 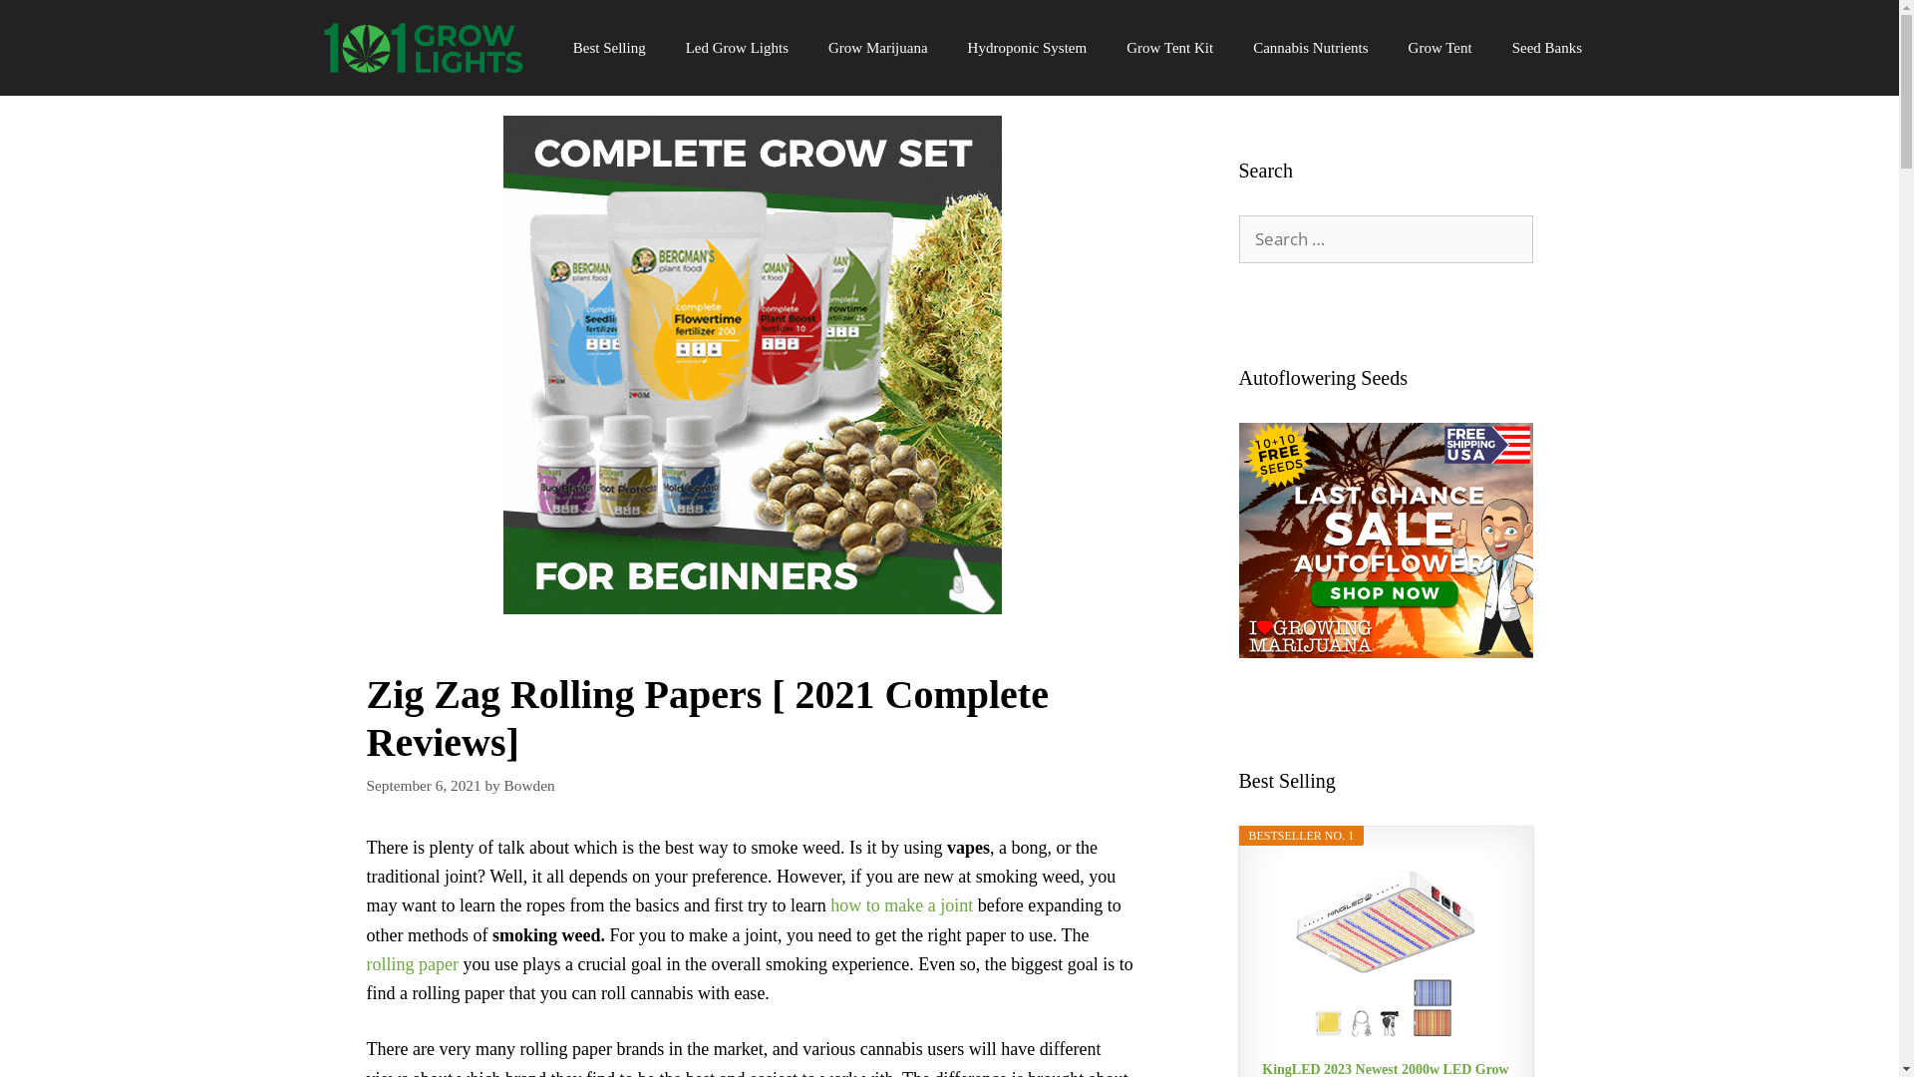 I want to click on Grow Tent Kit, so click(x=1170, y=48).